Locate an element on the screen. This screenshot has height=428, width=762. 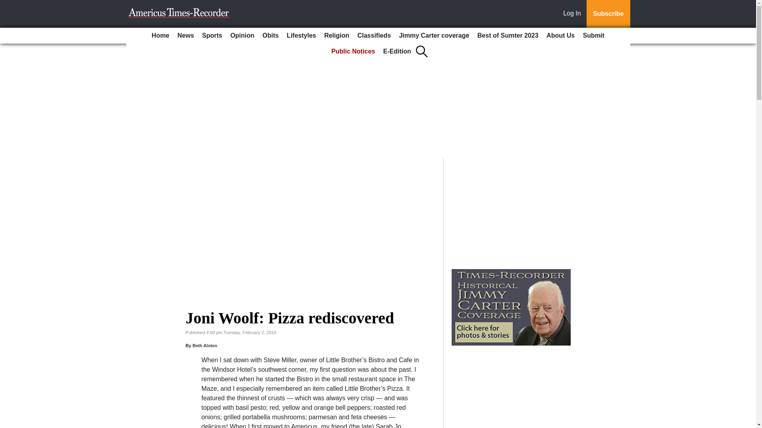
Home is located at coordinates (160, 36).